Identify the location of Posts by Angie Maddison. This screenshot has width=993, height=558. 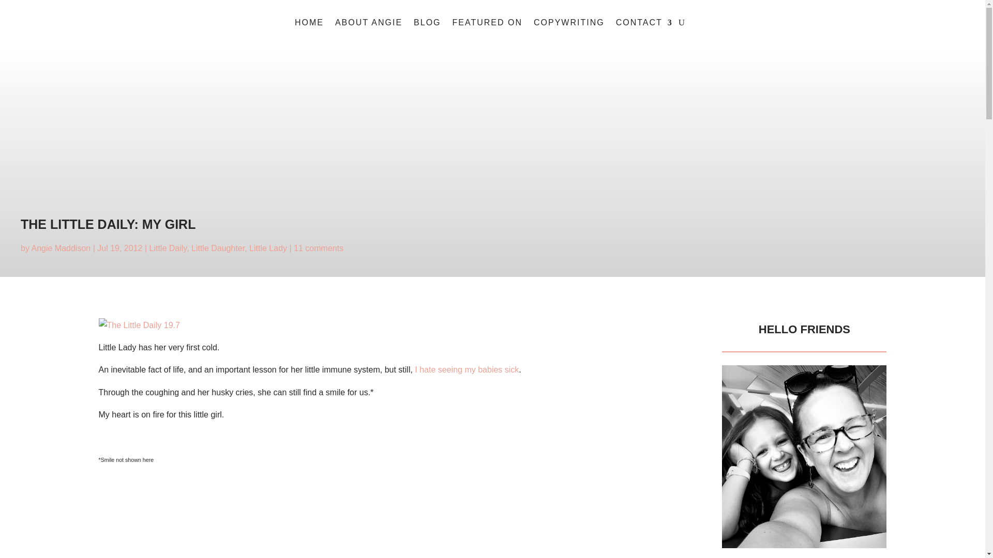
(60, 248).